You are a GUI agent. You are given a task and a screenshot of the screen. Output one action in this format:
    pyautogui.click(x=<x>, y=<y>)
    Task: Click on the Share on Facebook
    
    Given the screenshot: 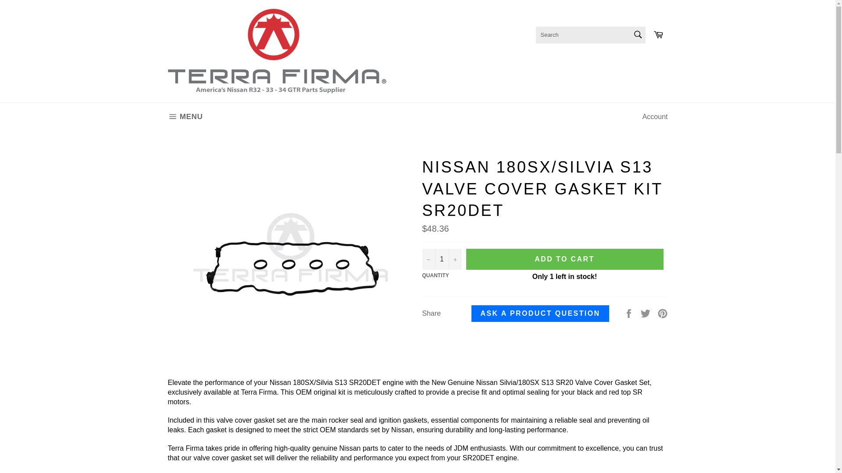 What is the action you would take?
    pyautogui.click(x=630, y=313)
    